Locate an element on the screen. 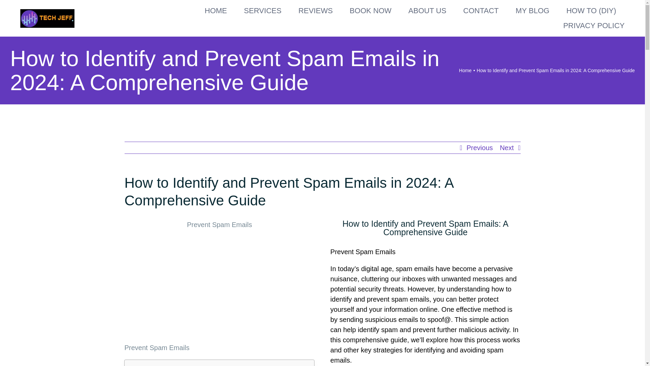 The height and width of the screenshot is (366, 650). BOOK NOW is located at coordinates (370, 11).